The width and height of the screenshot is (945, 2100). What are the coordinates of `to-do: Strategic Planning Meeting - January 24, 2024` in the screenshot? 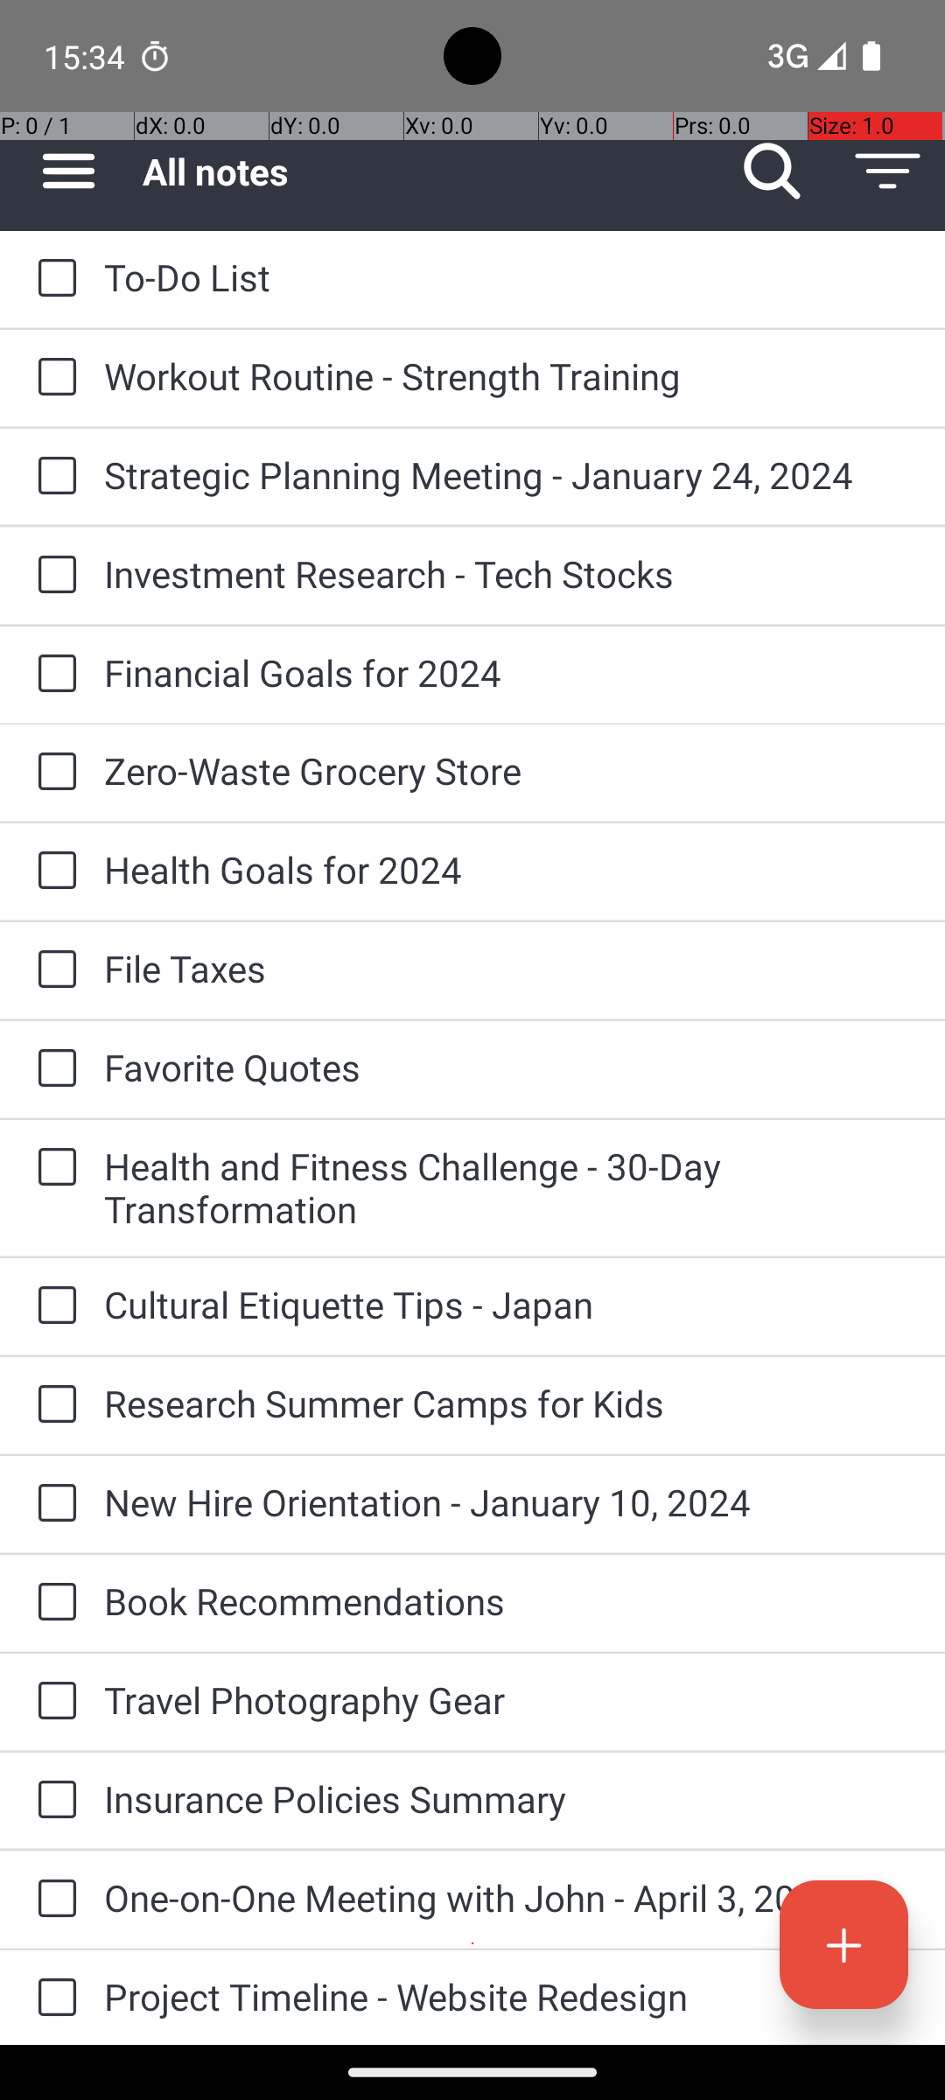 It's located at (52, 477).